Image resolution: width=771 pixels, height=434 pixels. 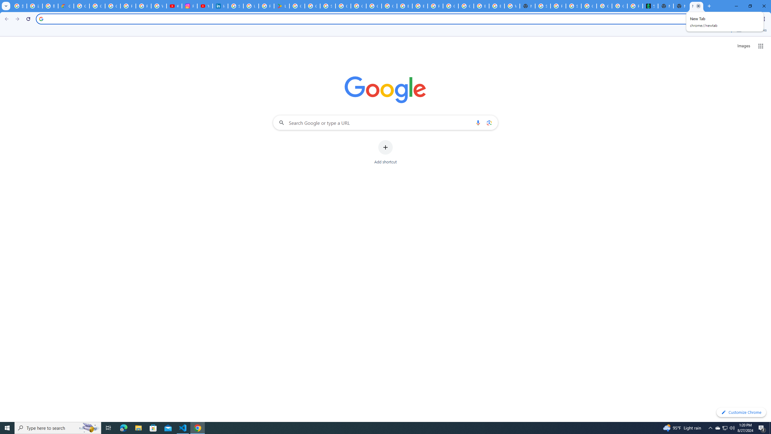 I want to click on Search by voice, so click(x=478, y=122).